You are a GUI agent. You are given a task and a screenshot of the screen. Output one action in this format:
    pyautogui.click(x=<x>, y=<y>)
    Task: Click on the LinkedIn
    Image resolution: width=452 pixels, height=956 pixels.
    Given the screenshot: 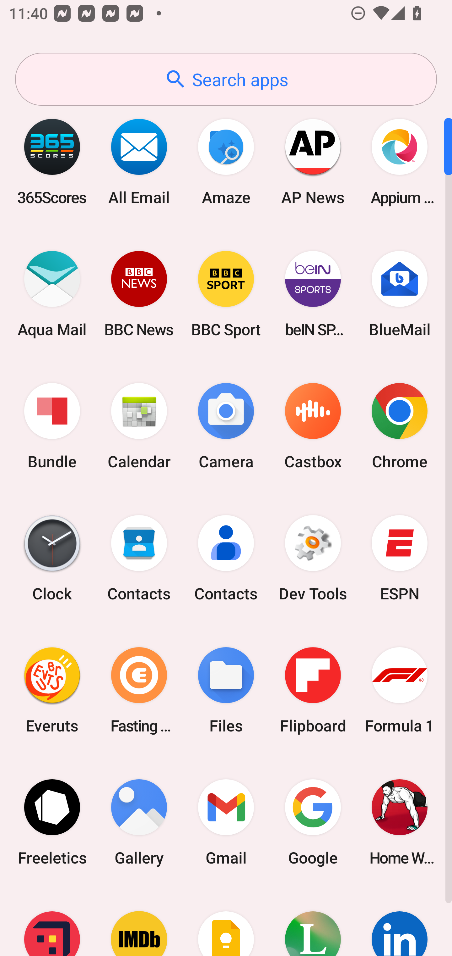 What is the action you would take?
    pyautogui.click(x=400, y=922)
    